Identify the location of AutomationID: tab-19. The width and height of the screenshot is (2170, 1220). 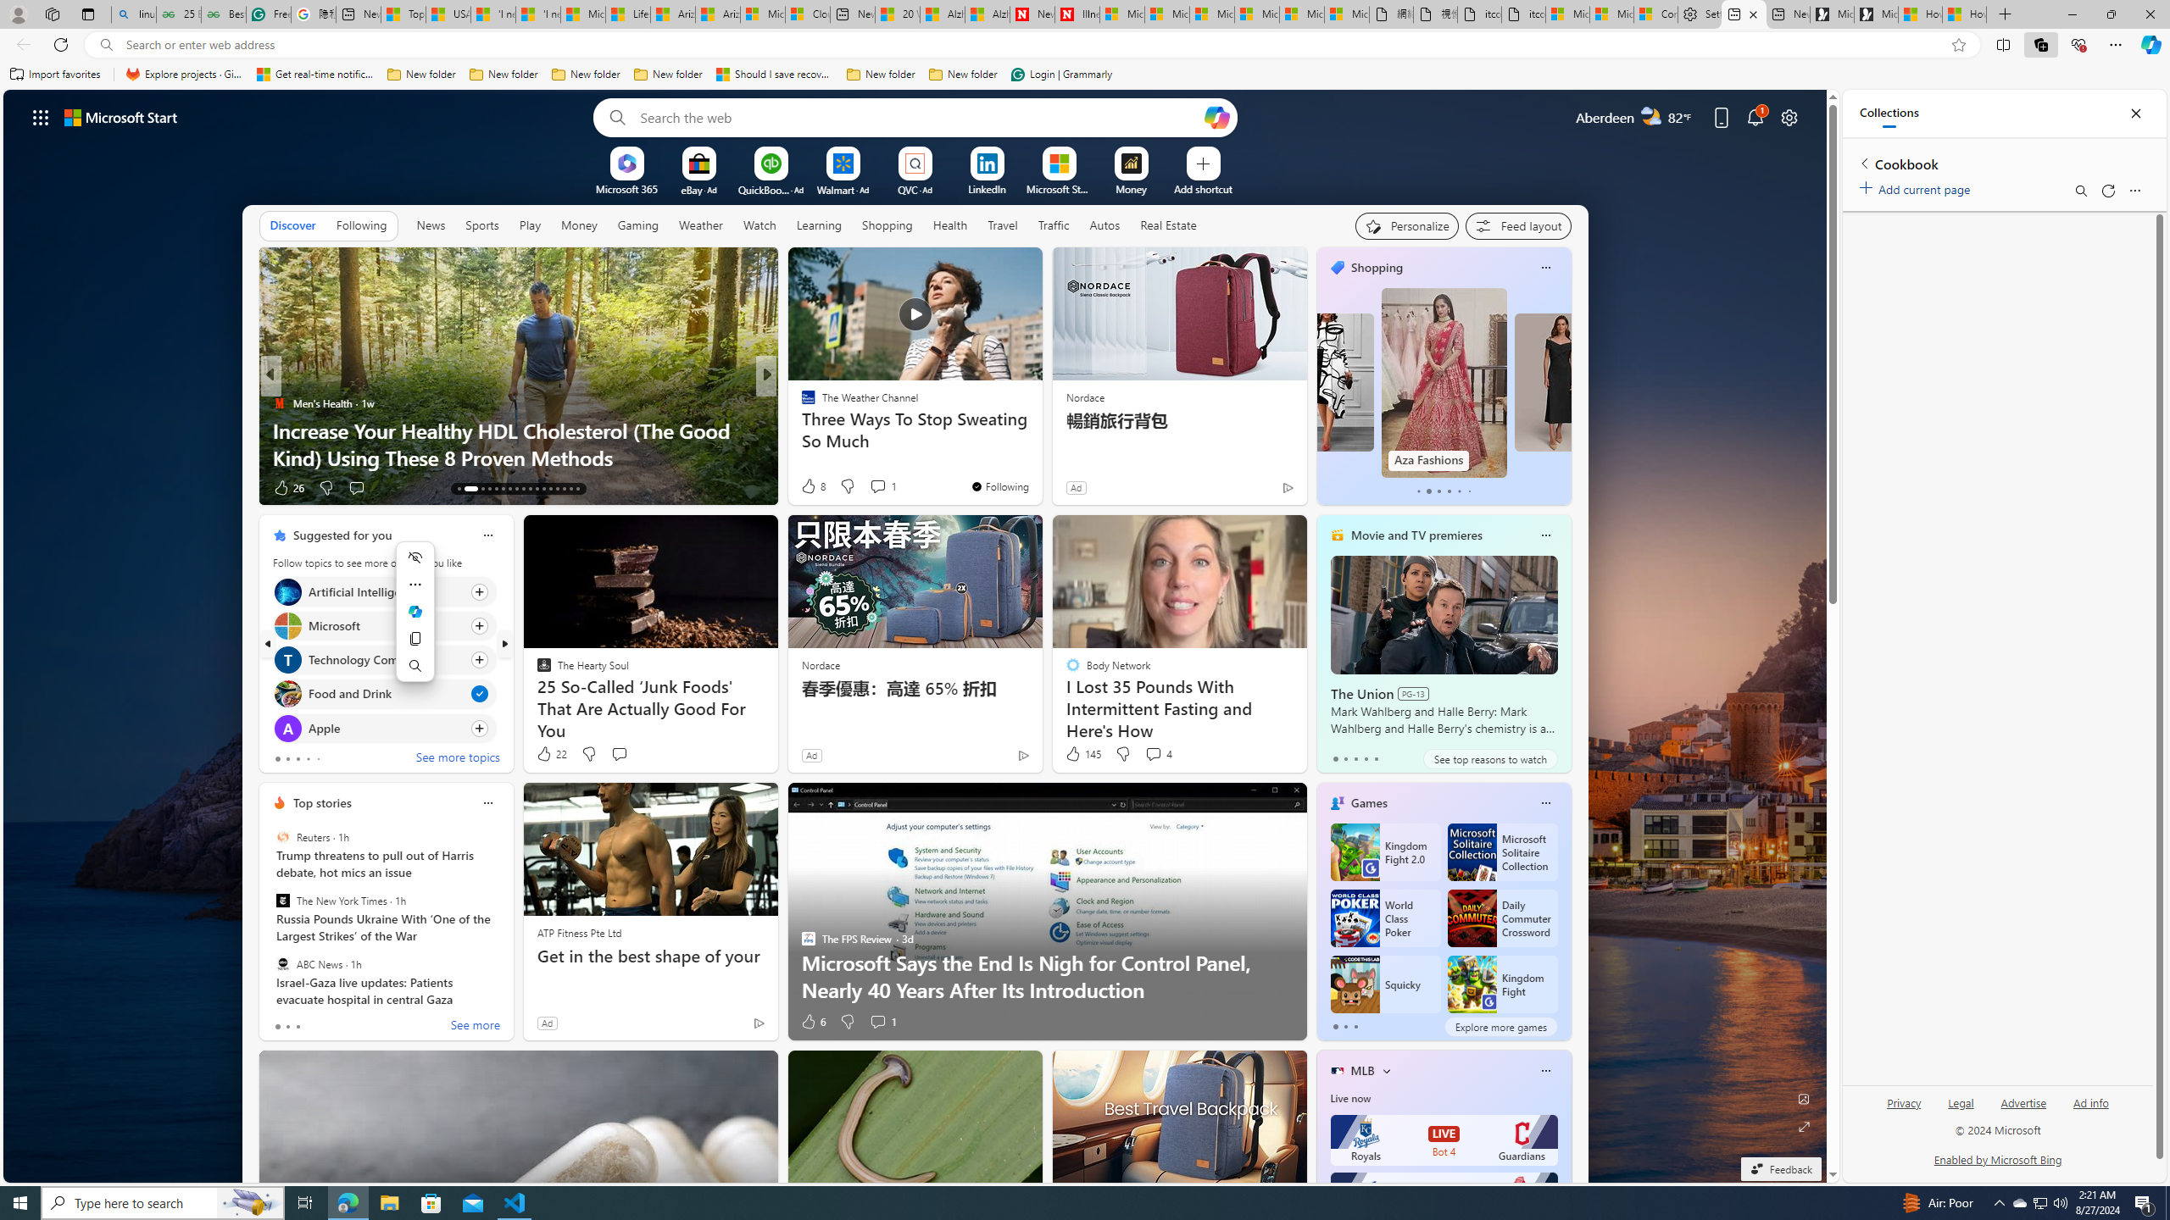
(509, 489).